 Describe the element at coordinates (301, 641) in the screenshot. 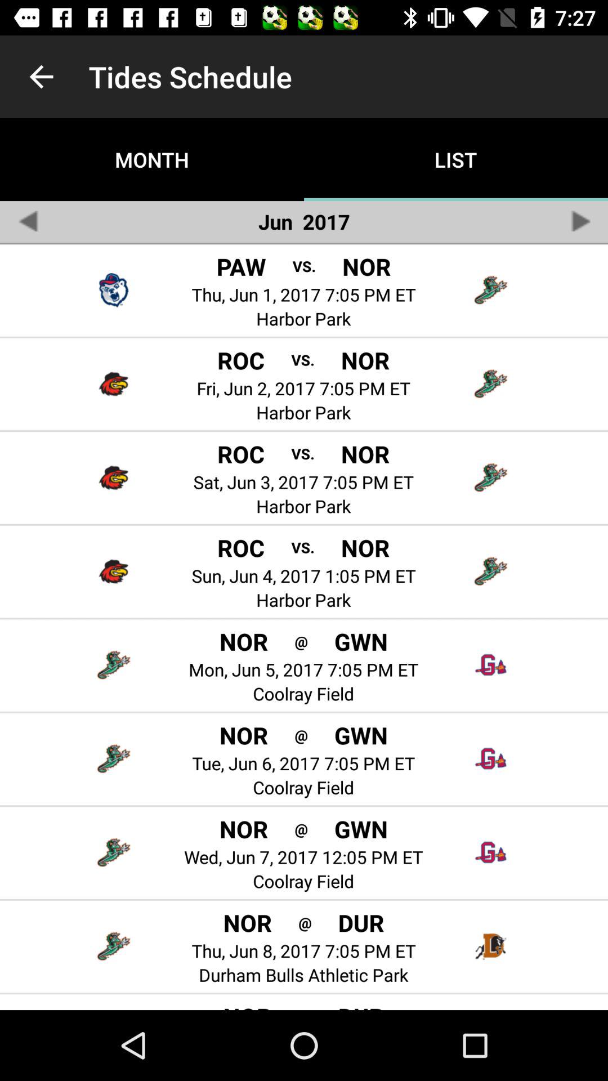

I see `select item next to gwn` at that location.